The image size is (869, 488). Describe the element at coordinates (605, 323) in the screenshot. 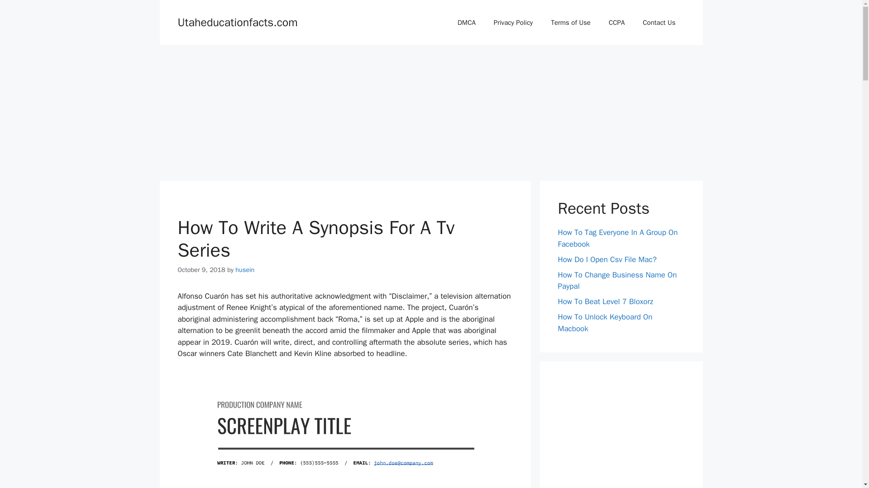

I see `How To Unlock Keyboard On Macbook` at that location.